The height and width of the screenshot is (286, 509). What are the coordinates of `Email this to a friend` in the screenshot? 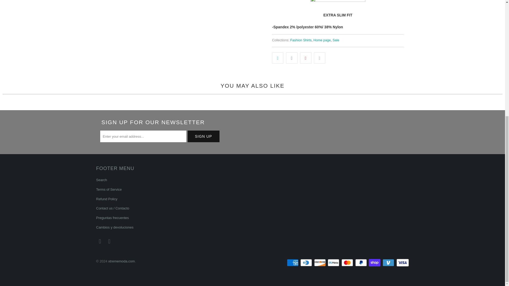 It's located at (319, 58).